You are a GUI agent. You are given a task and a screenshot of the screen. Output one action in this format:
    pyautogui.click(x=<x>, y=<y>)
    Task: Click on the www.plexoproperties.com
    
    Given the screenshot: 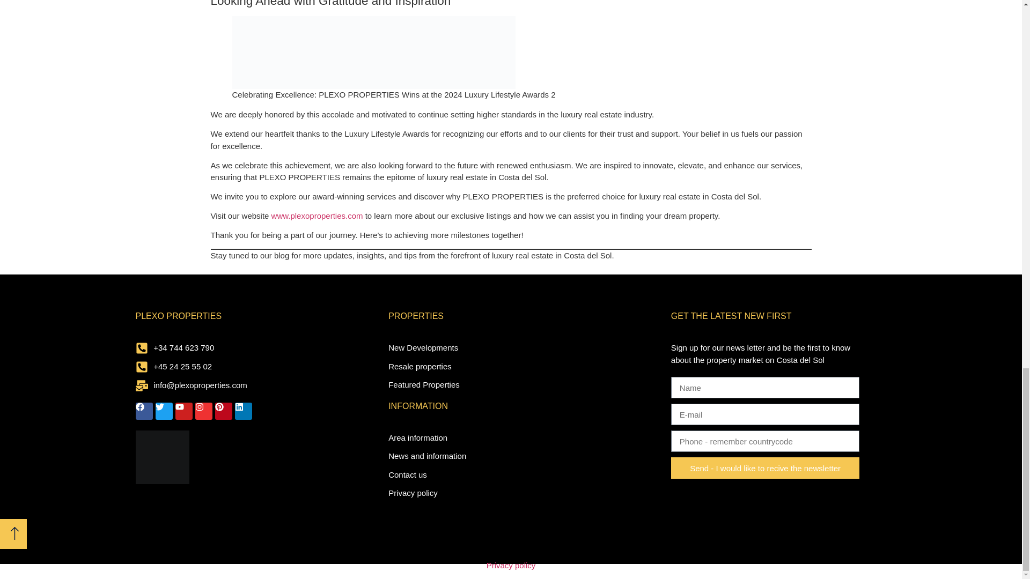 What is the action you would take?
    pyautogui.click(x=318, y=216)
    